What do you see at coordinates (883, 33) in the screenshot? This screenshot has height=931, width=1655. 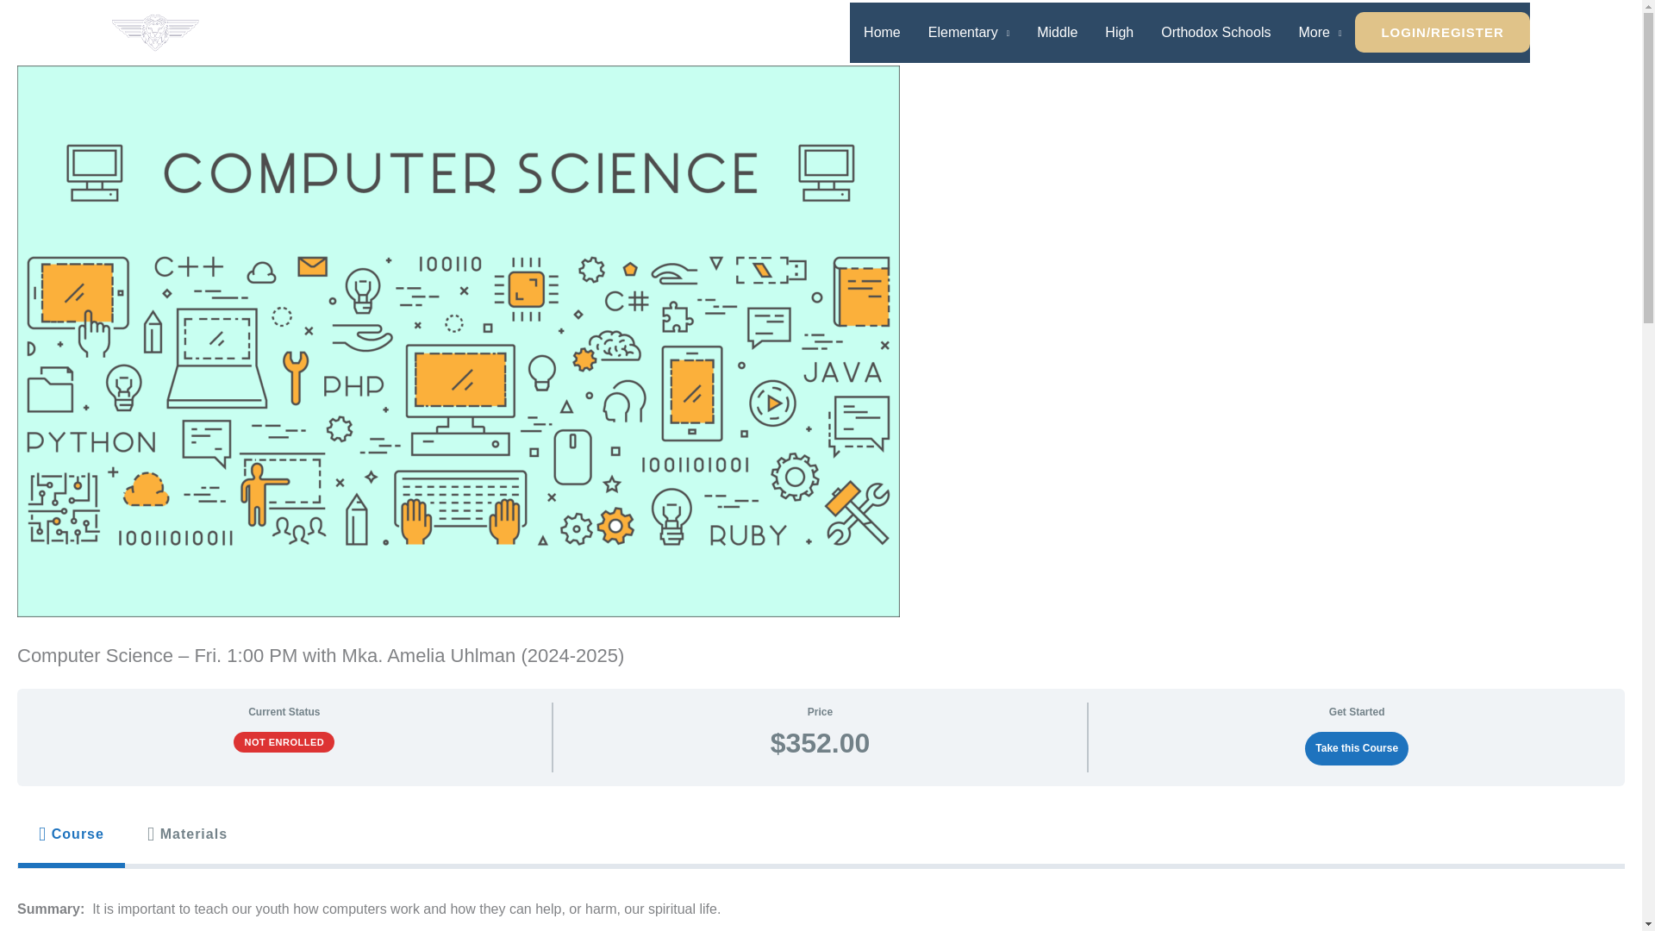 I see `Home` at bounding box center [883, 33].